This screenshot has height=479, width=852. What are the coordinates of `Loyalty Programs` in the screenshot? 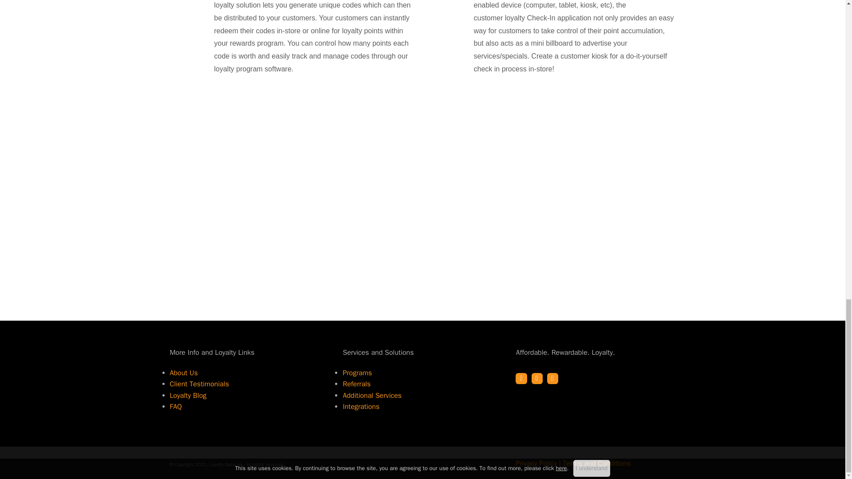 It's located at (357, 373).